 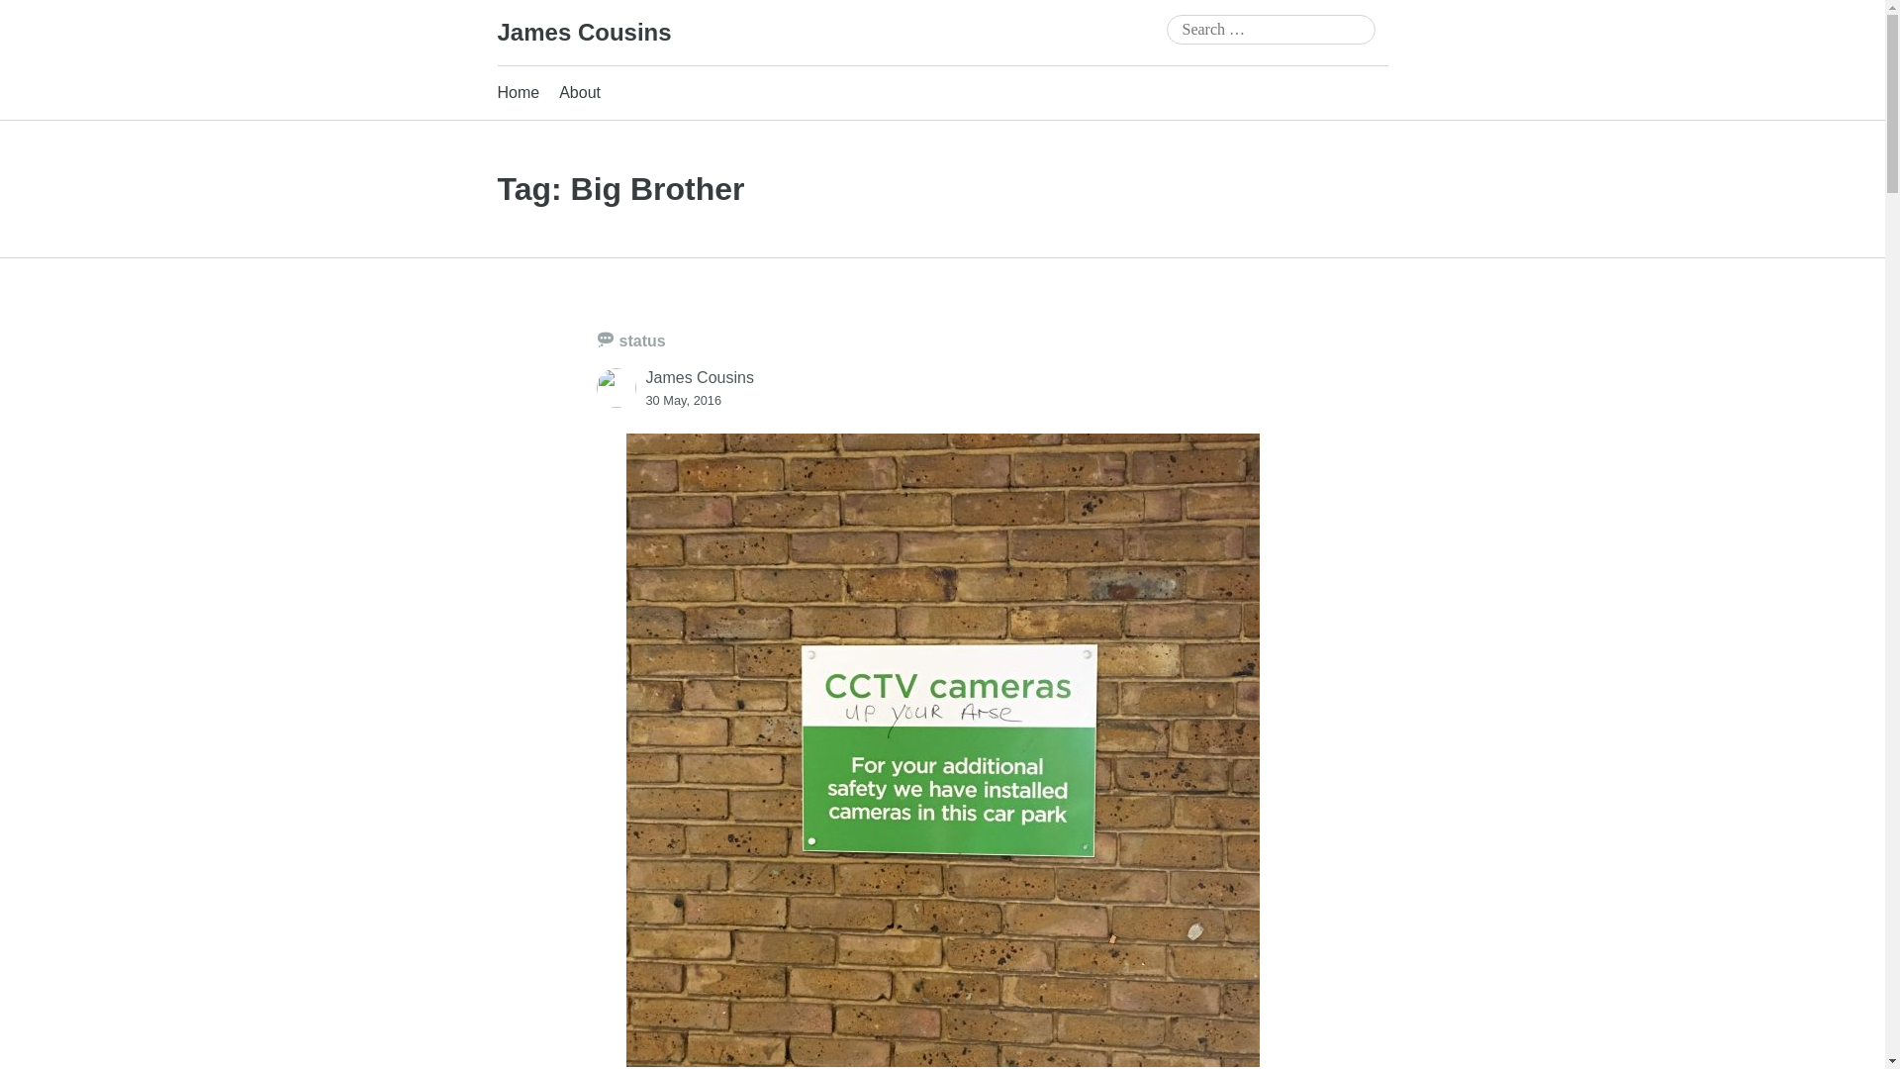 I want to click on 6:18 pm, so click(x=683, y=399).